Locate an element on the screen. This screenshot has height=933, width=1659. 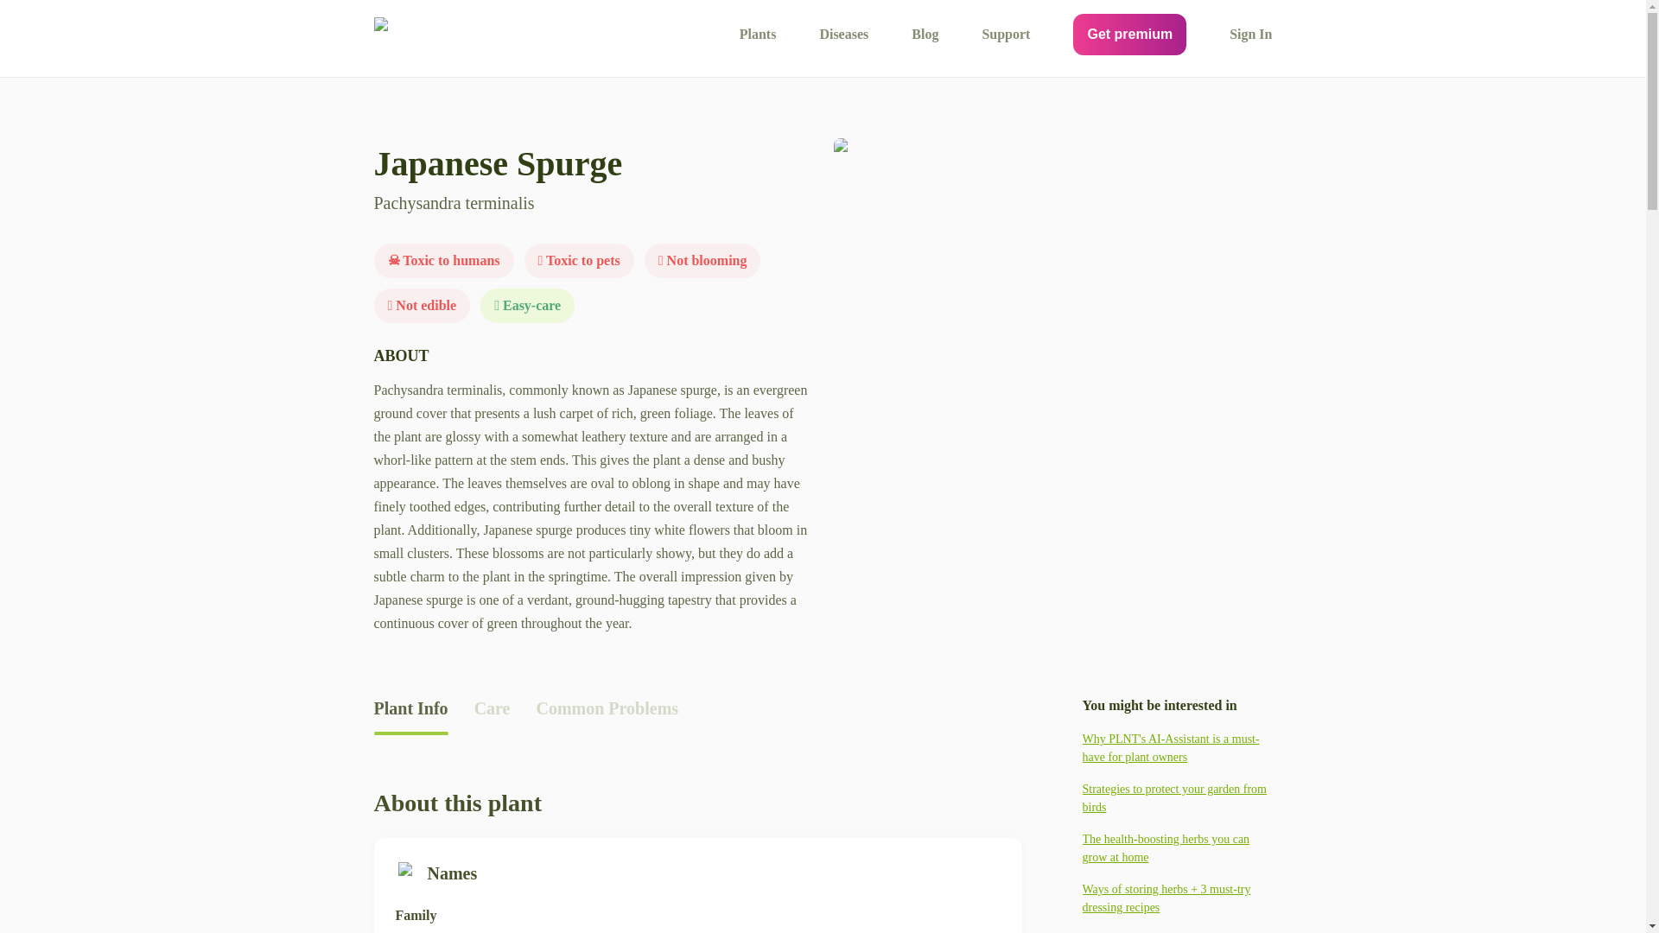
Get premium is located at coordinates (1129, 35).